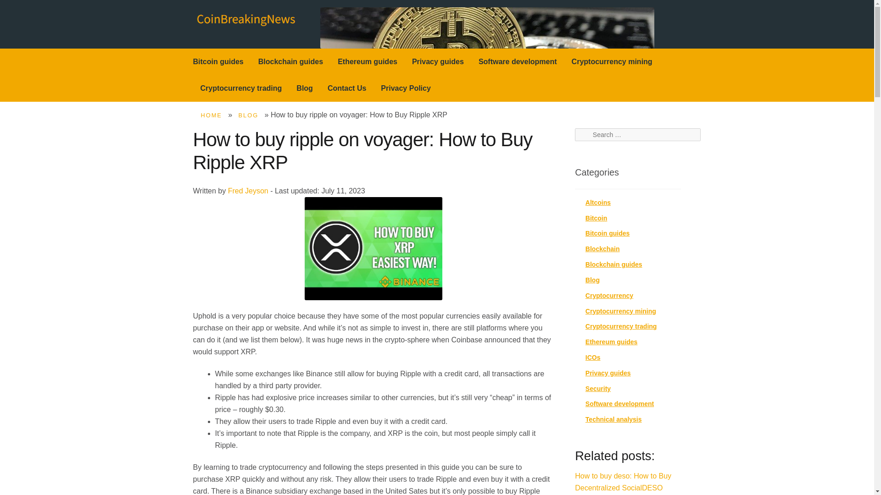  Describe the element at coordinates (593, 280) in the screenshot. I see `Blog` at that location.